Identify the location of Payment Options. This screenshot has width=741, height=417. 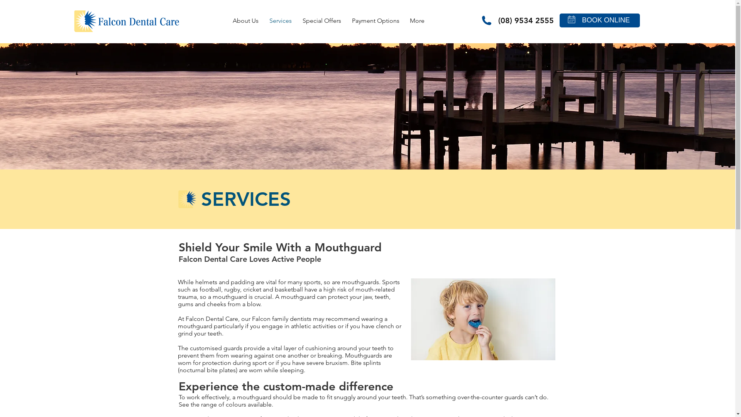
(376, 21).